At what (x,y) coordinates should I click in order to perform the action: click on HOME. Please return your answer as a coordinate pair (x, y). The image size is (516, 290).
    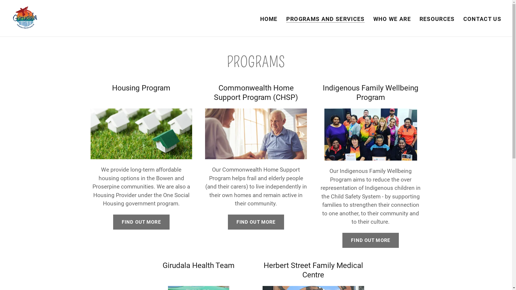
    Looking at the image, I should click on (269, 19).